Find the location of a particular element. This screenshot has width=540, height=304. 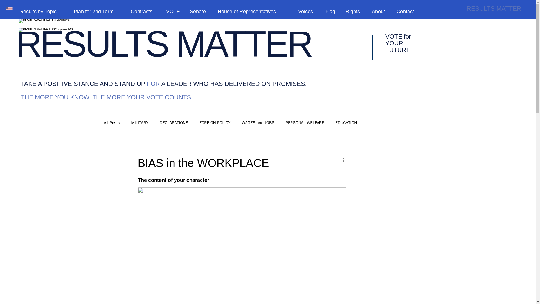

WAGES and JOBS is located at coordinates (258, 122).